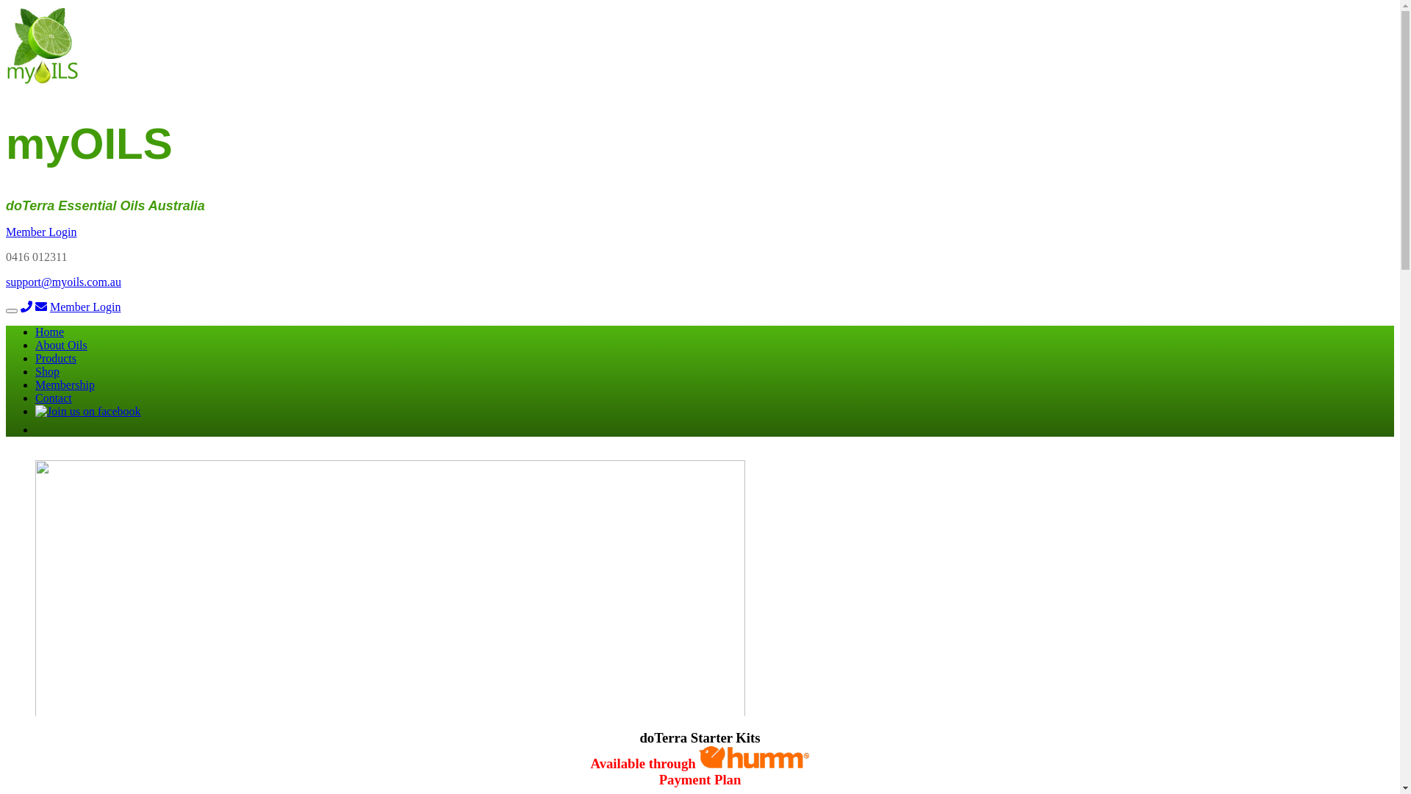  I want to click on Products, so click(56, 359).